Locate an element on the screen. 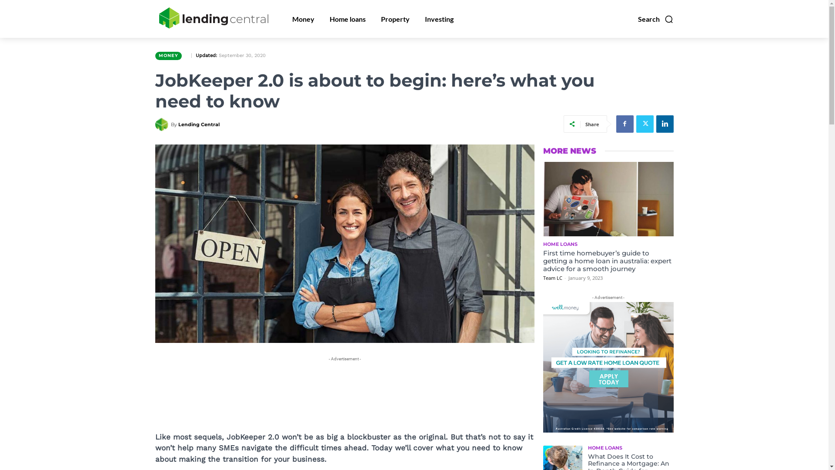 The height and width of the screenshot is (470, 835). Search is located at coordinates (655, 19).